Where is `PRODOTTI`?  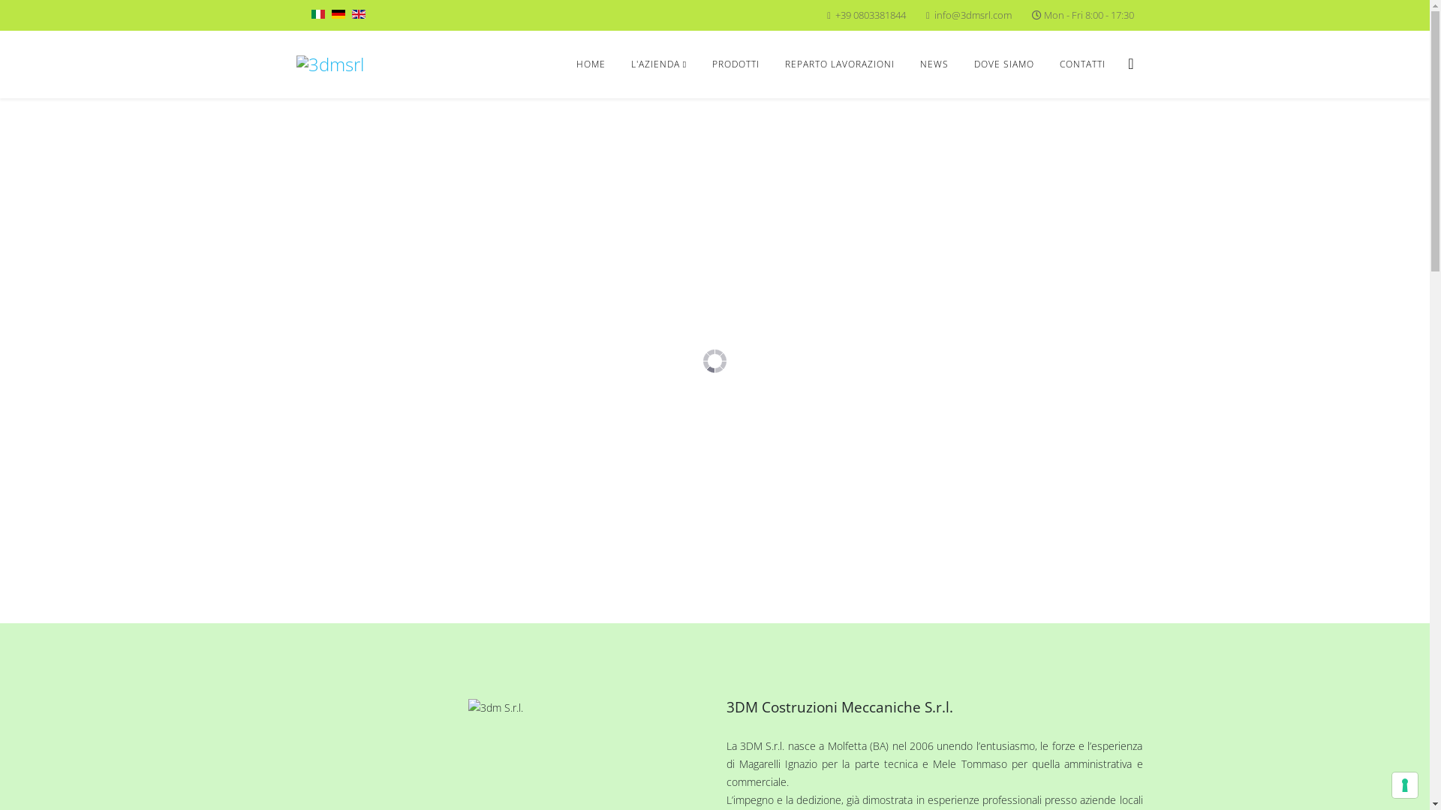 PRODOTTI is located at coordinates (736, 64).